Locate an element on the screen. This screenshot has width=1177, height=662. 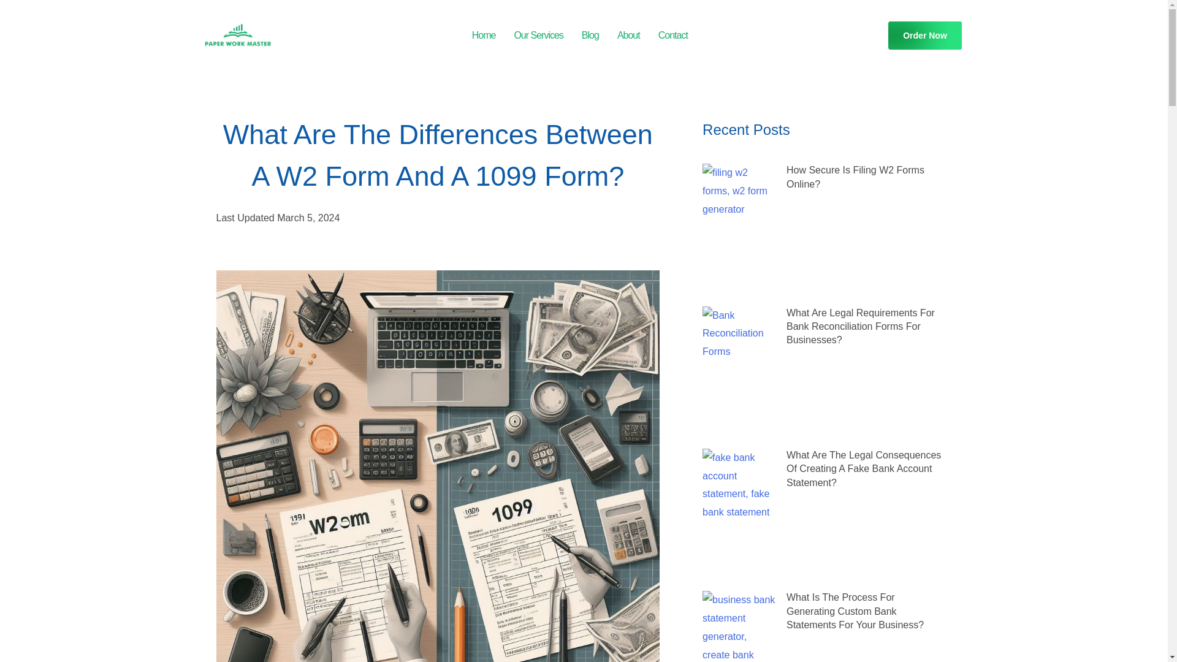
Home is located at coordinates (483, 36).